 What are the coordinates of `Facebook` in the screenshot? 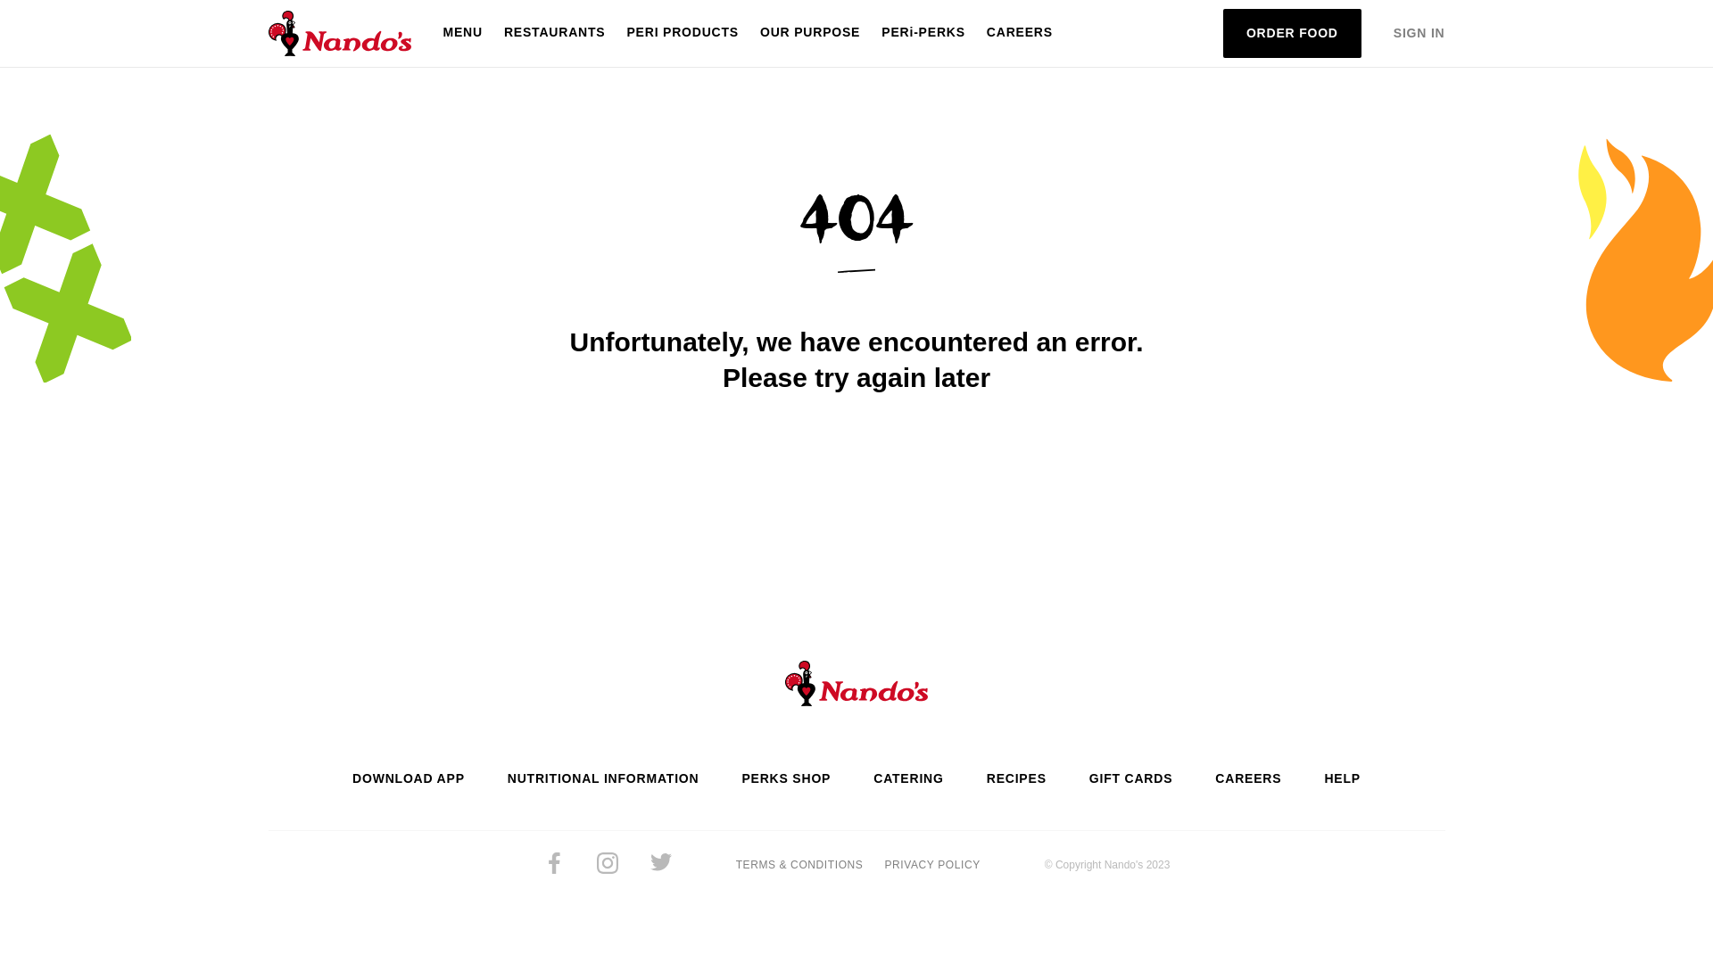 It's located at (554, 866).